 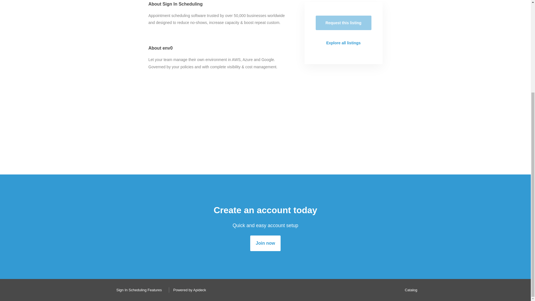 I want to click on Request this listing, so click(x=343, y=23).